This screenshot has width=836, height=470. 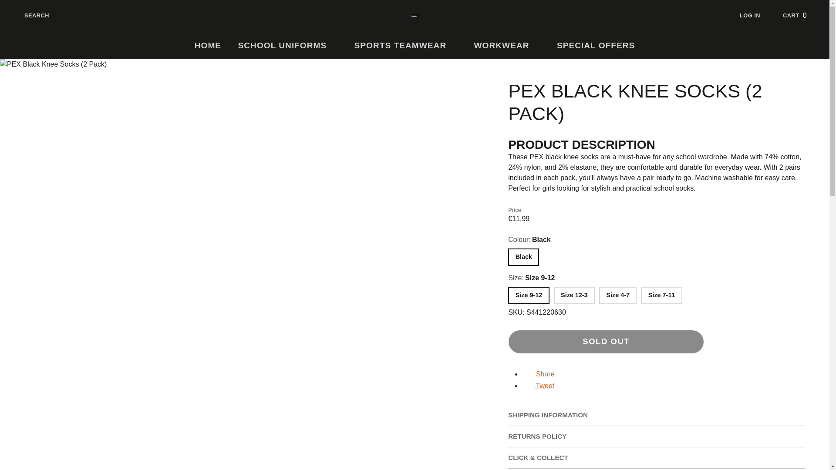 What do you see at coordinates (287, 46) in the screenshot?
I see `SCHOOL UNIFORMS` at bounding box center [287, 46].